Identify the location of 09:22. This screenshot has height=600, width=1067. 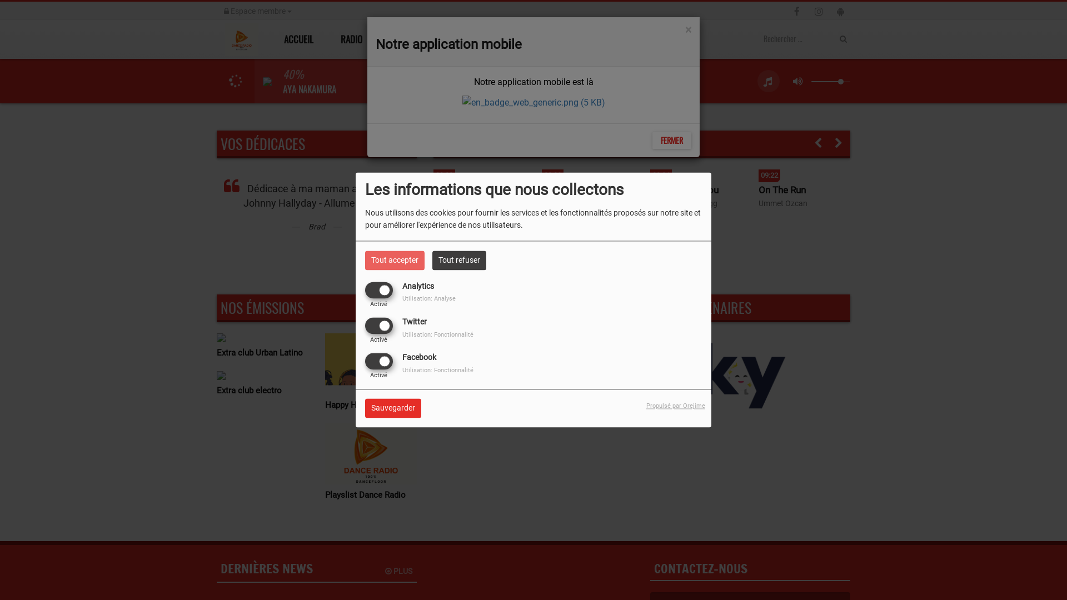
(805, 174).